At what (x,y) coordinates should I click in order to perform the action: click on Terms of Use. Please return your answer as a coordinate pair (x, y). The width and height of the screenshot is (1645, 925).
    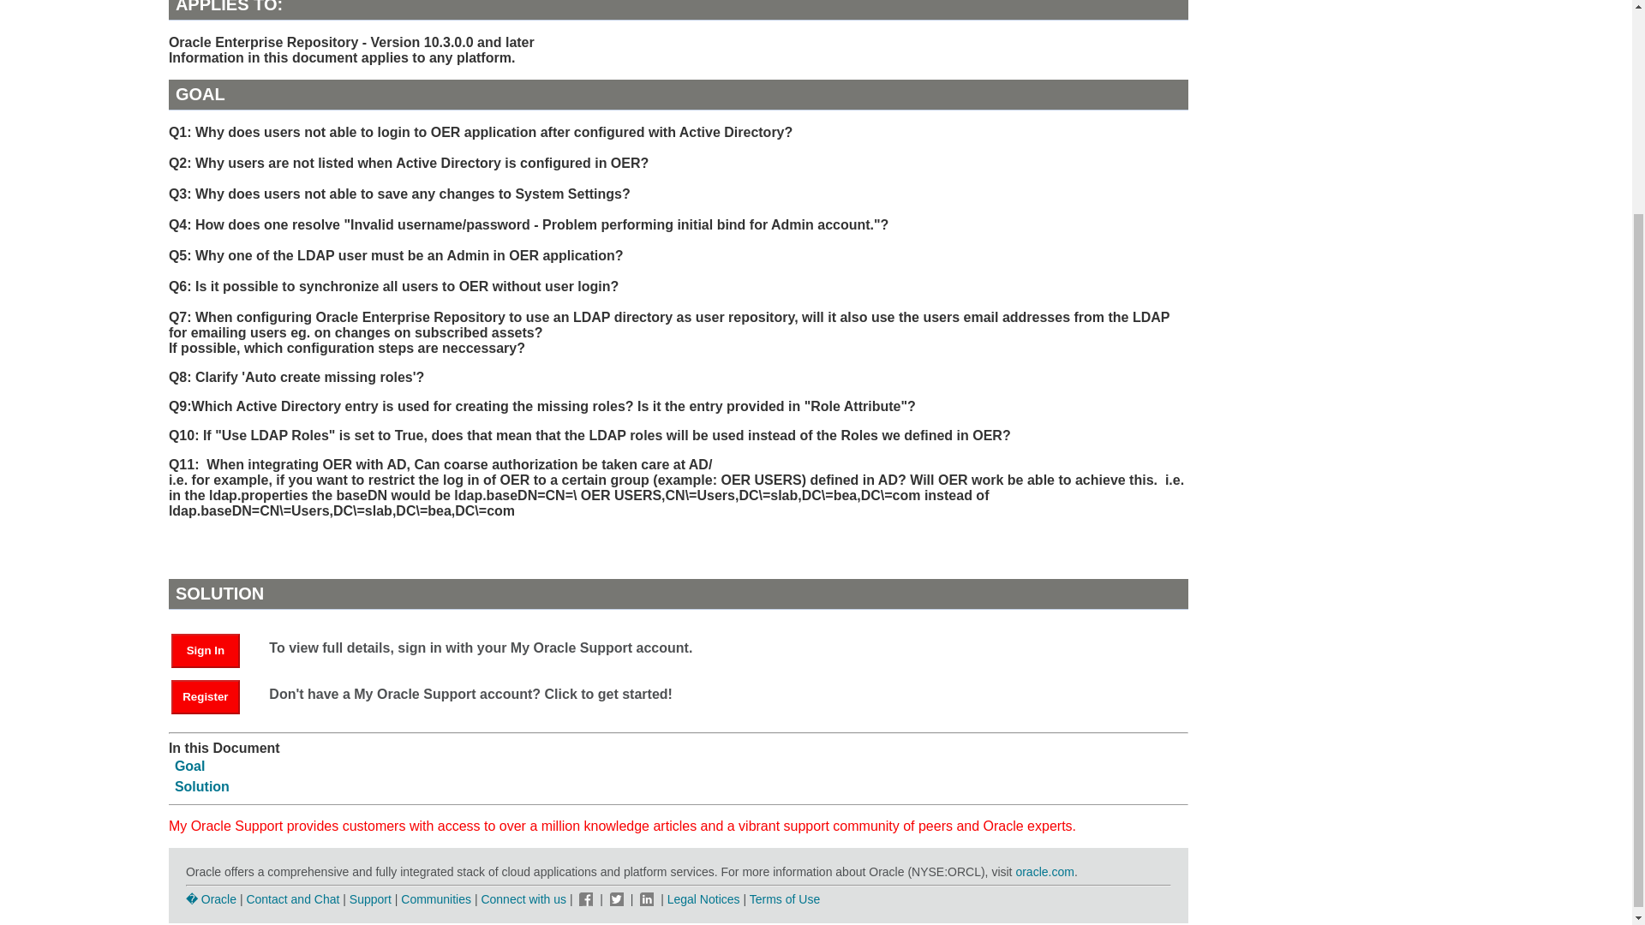
    Looking at the image, I should click on (785, 899).